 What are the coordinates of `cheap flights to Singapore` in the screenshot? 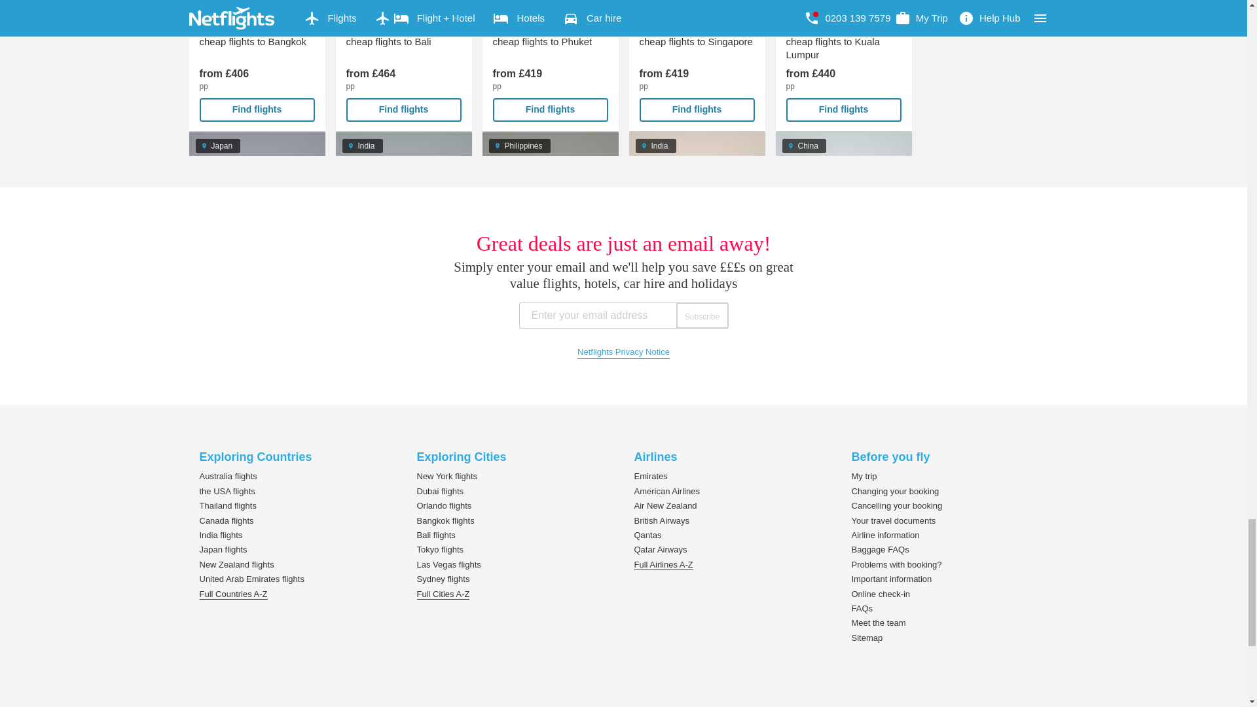 It's located at (697, 65).